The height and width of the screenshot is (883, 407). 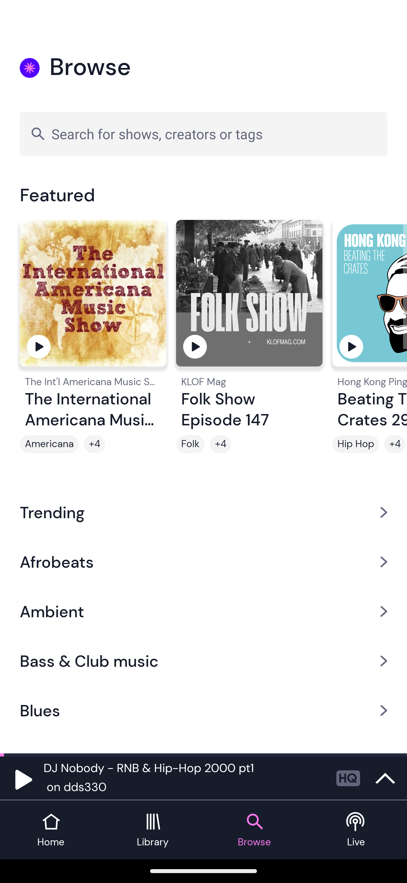 What do you see at coordinates (203, 611) in the screenshot?
I see `Ambient` at bounding box center [203, 611].